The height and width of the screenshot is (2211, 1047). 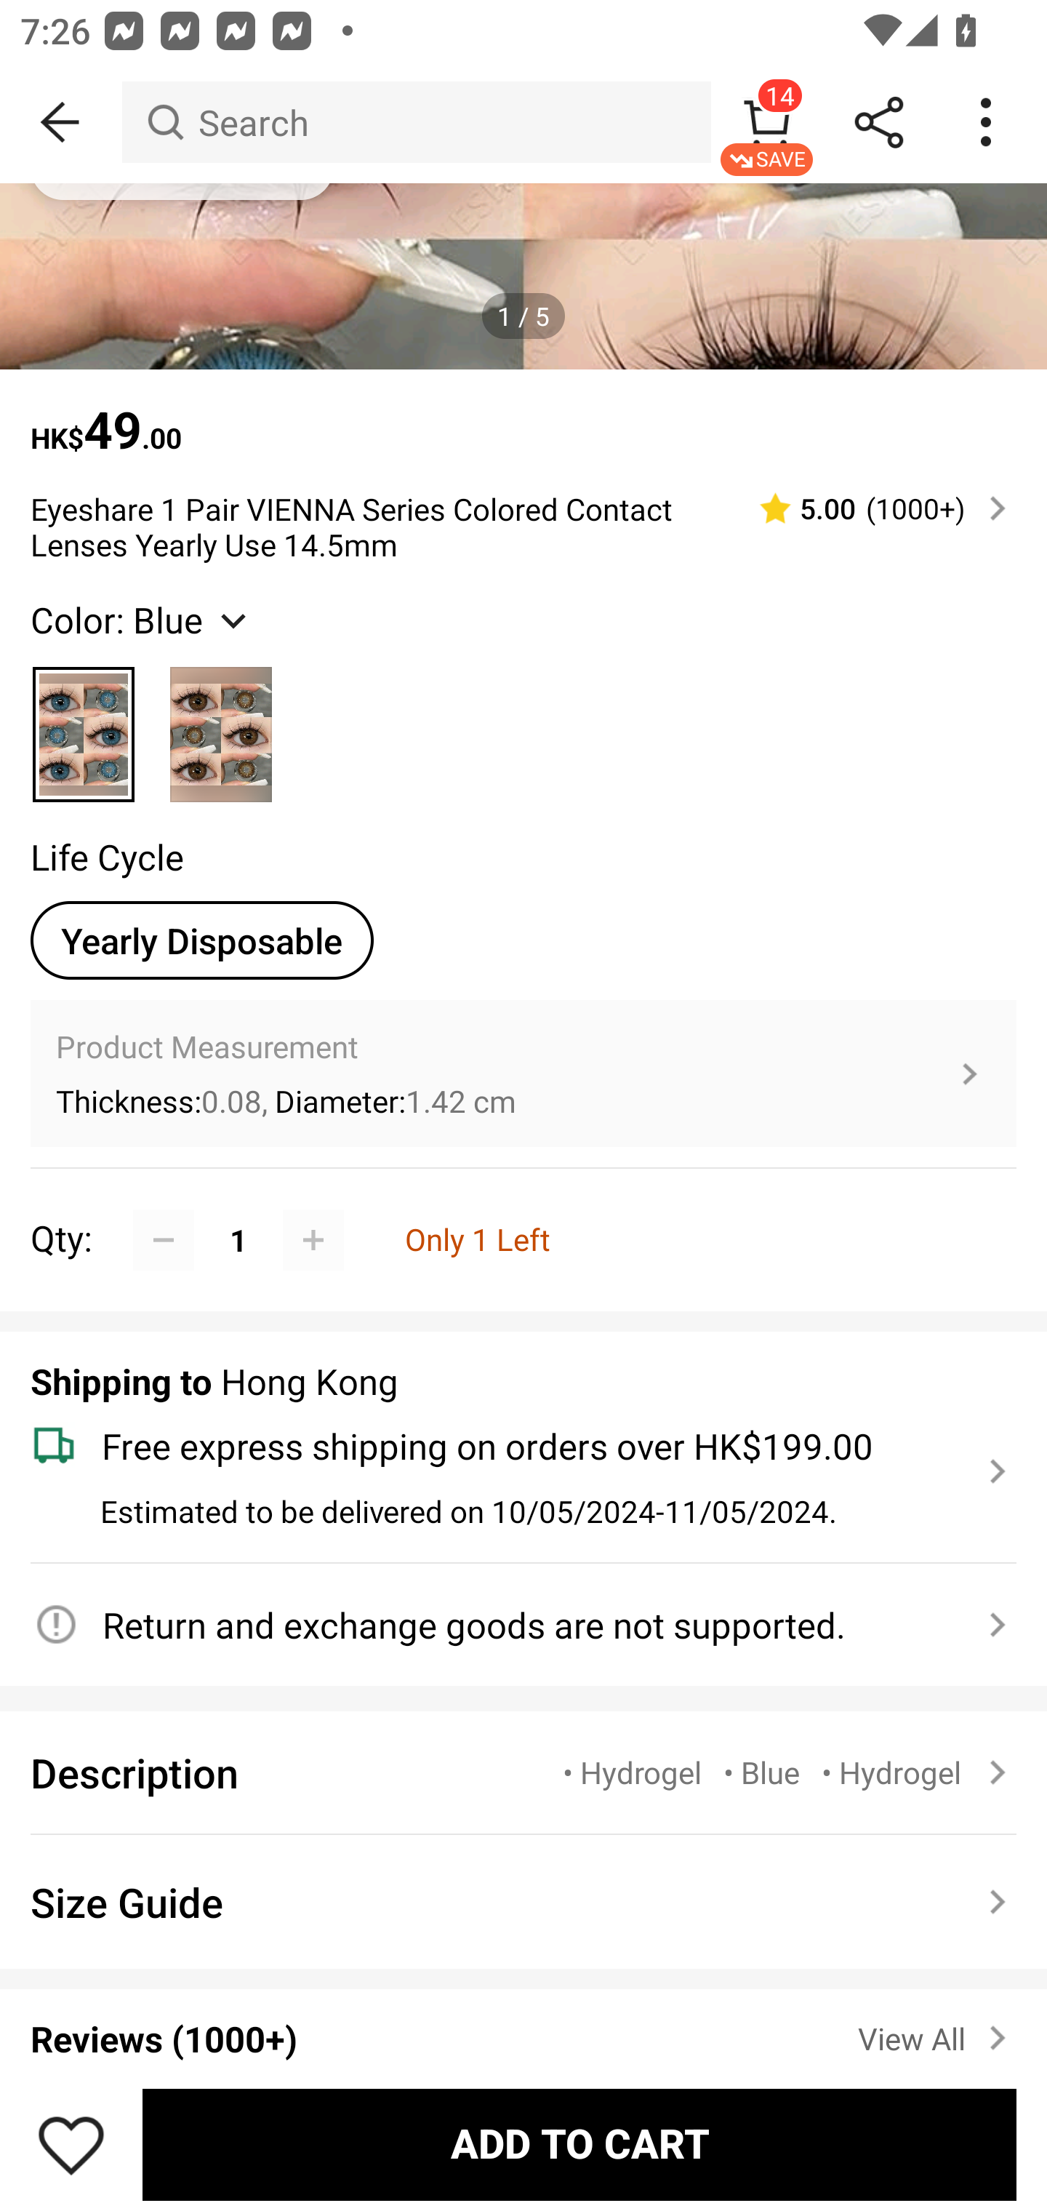 What do you see at coordinates (221, 723) in the screenshot?
I see `chocolate` at bounding box center [221, 723].